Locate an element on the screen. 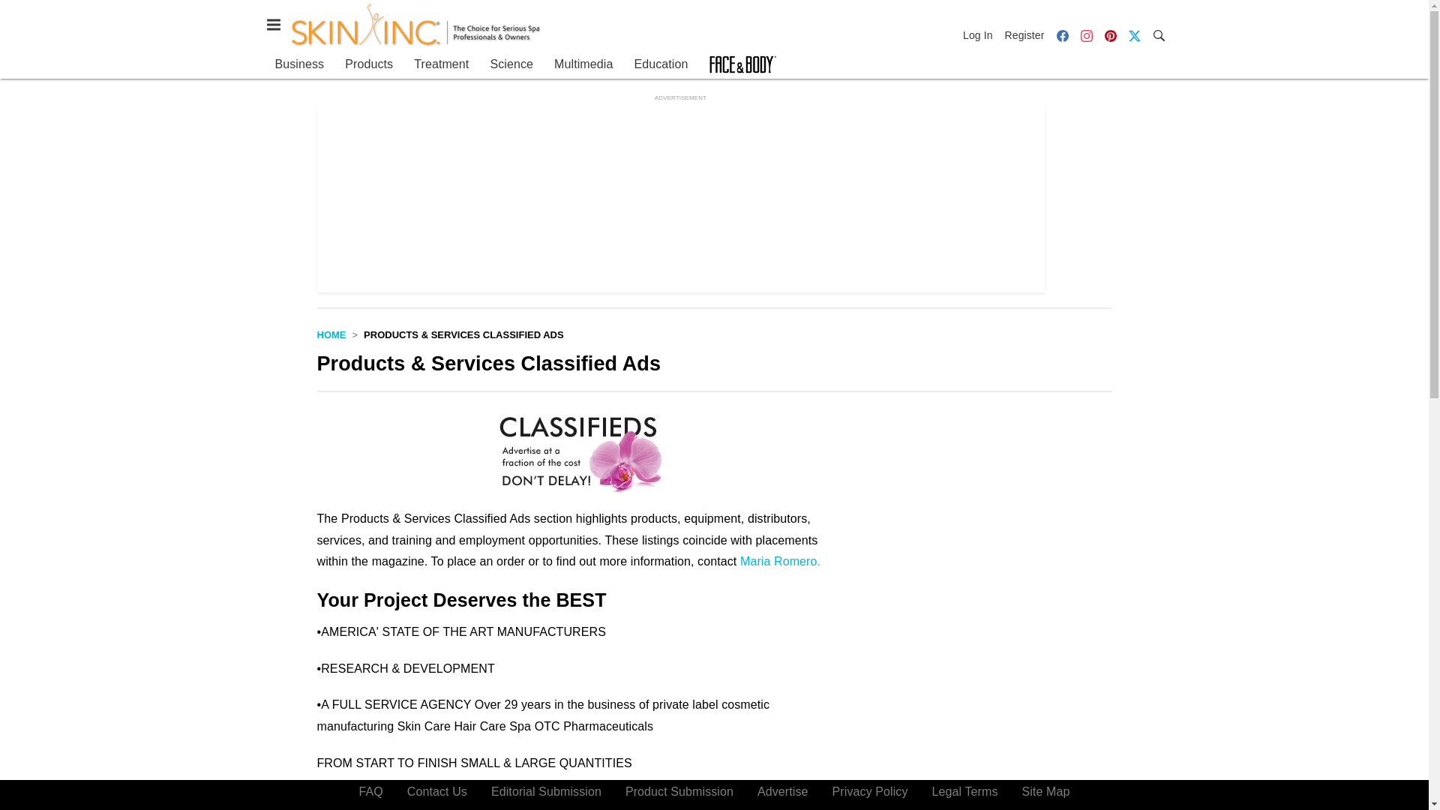 The width and height of the screenshot is (1440, 810). Multimedia is located at coordinates (583, 64).